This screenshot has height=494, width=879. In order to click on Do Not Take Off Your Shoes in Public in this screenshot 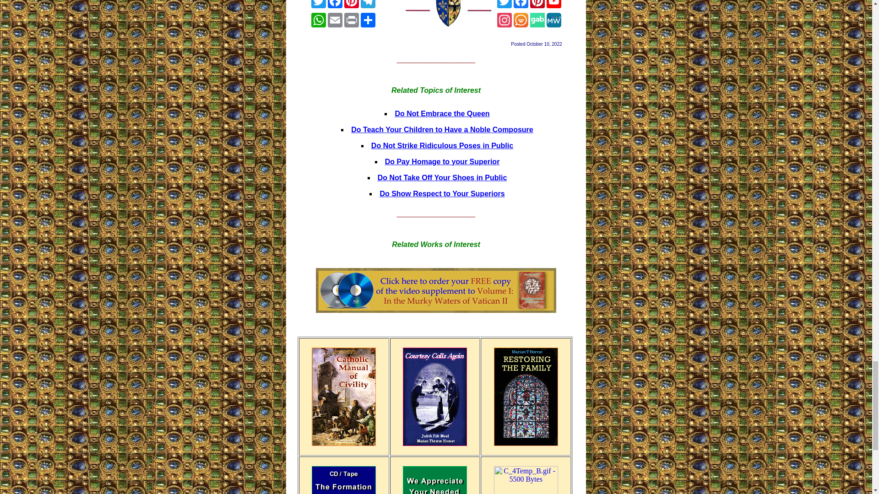, I will do `click(442, 177)`.